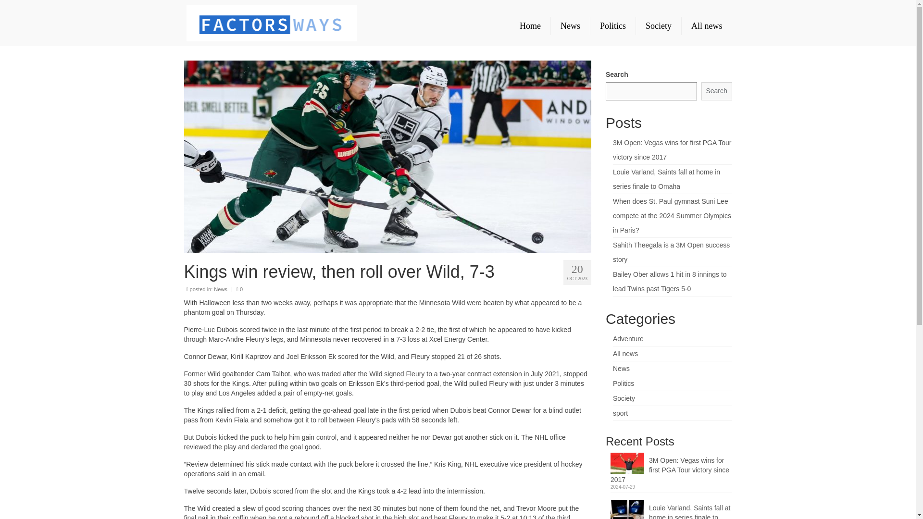 The image size is (923, 519). I want to click on Society, so click(624, 398).